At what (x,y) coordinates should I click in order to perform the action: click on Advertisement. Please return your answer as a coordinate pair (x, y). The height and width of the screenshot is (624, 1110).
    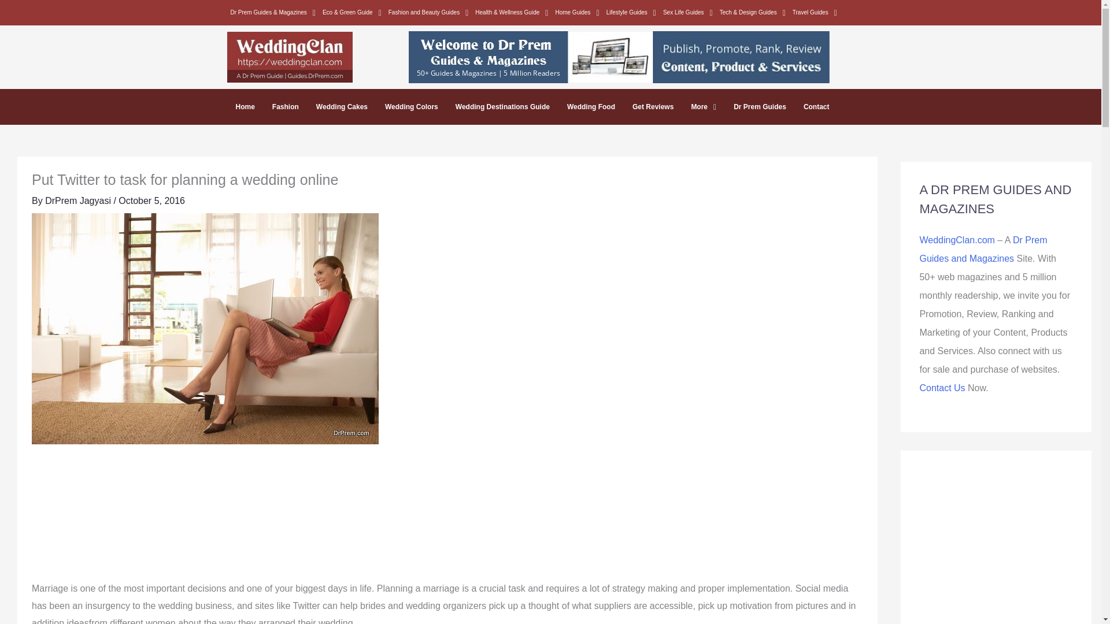
    Looking at the image, I should click on (996, 547).